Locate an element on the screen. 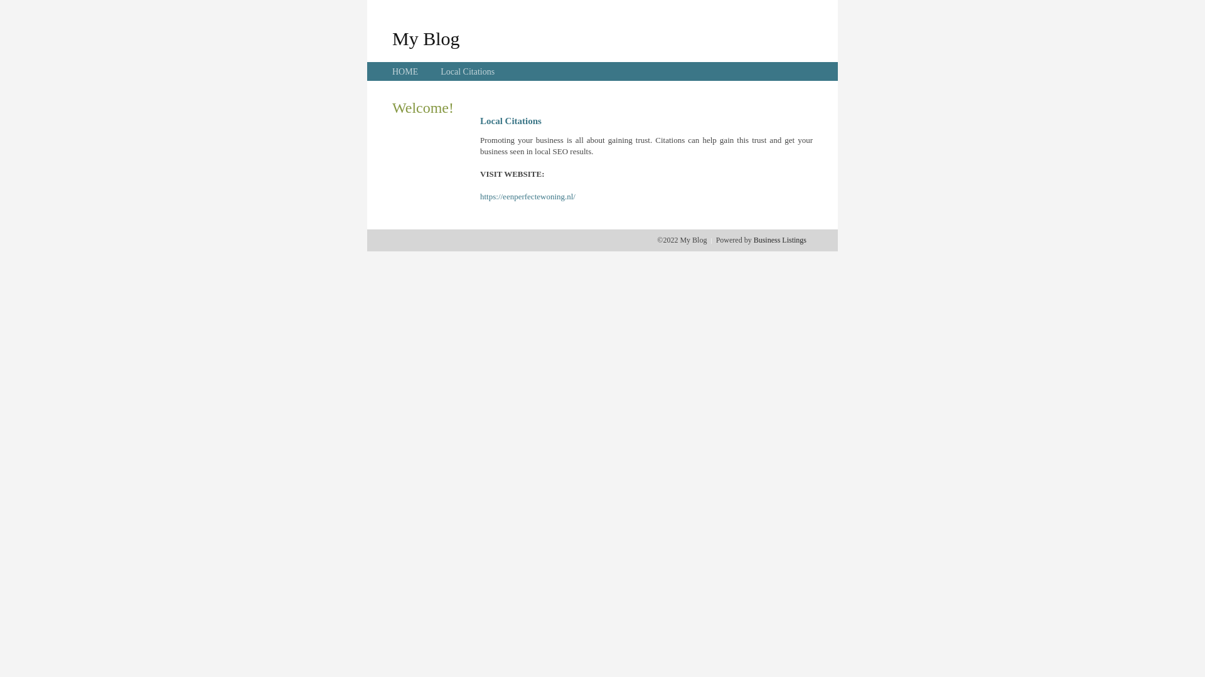 The height and width of the screenshot is (677, 1205). Business Listings is located at coordinates (780, 240).